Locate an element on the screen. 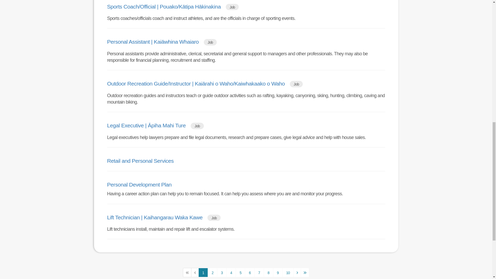 Image resolution: width=496 pixels, height=279 pixels. View page number 9 is located at coordinates (278, 272).